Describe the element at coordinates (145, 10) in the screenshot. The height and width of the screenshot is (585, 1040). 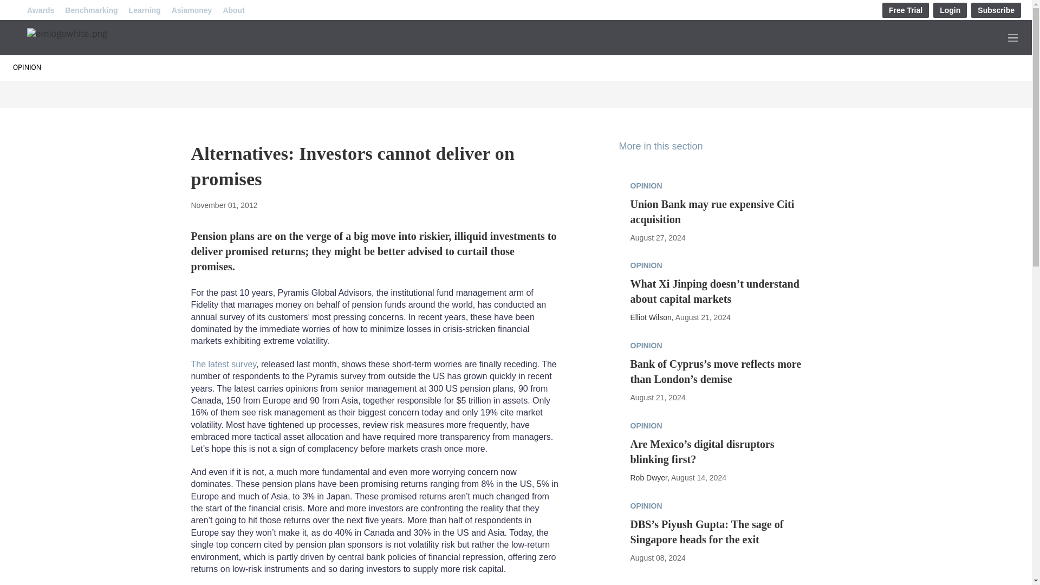
I see `Learning` at that location.